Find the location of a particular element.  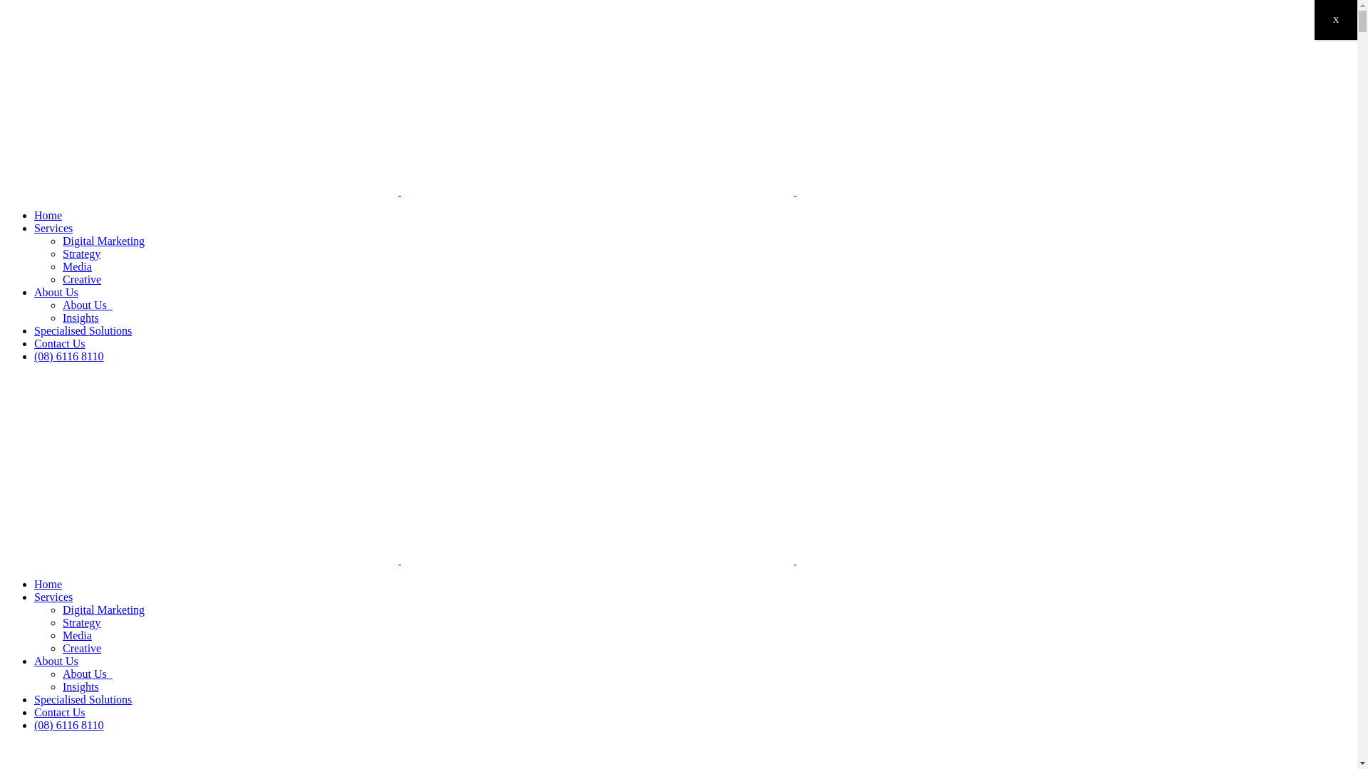

Media is located at coordinates (77, 266).